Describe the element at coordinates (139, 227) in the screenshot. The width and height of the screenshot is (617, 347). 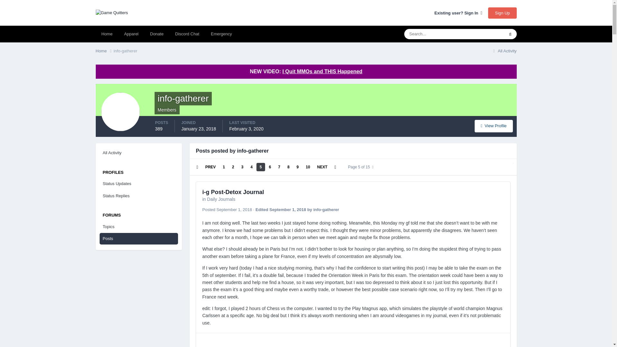
I see `Topics` at that location.